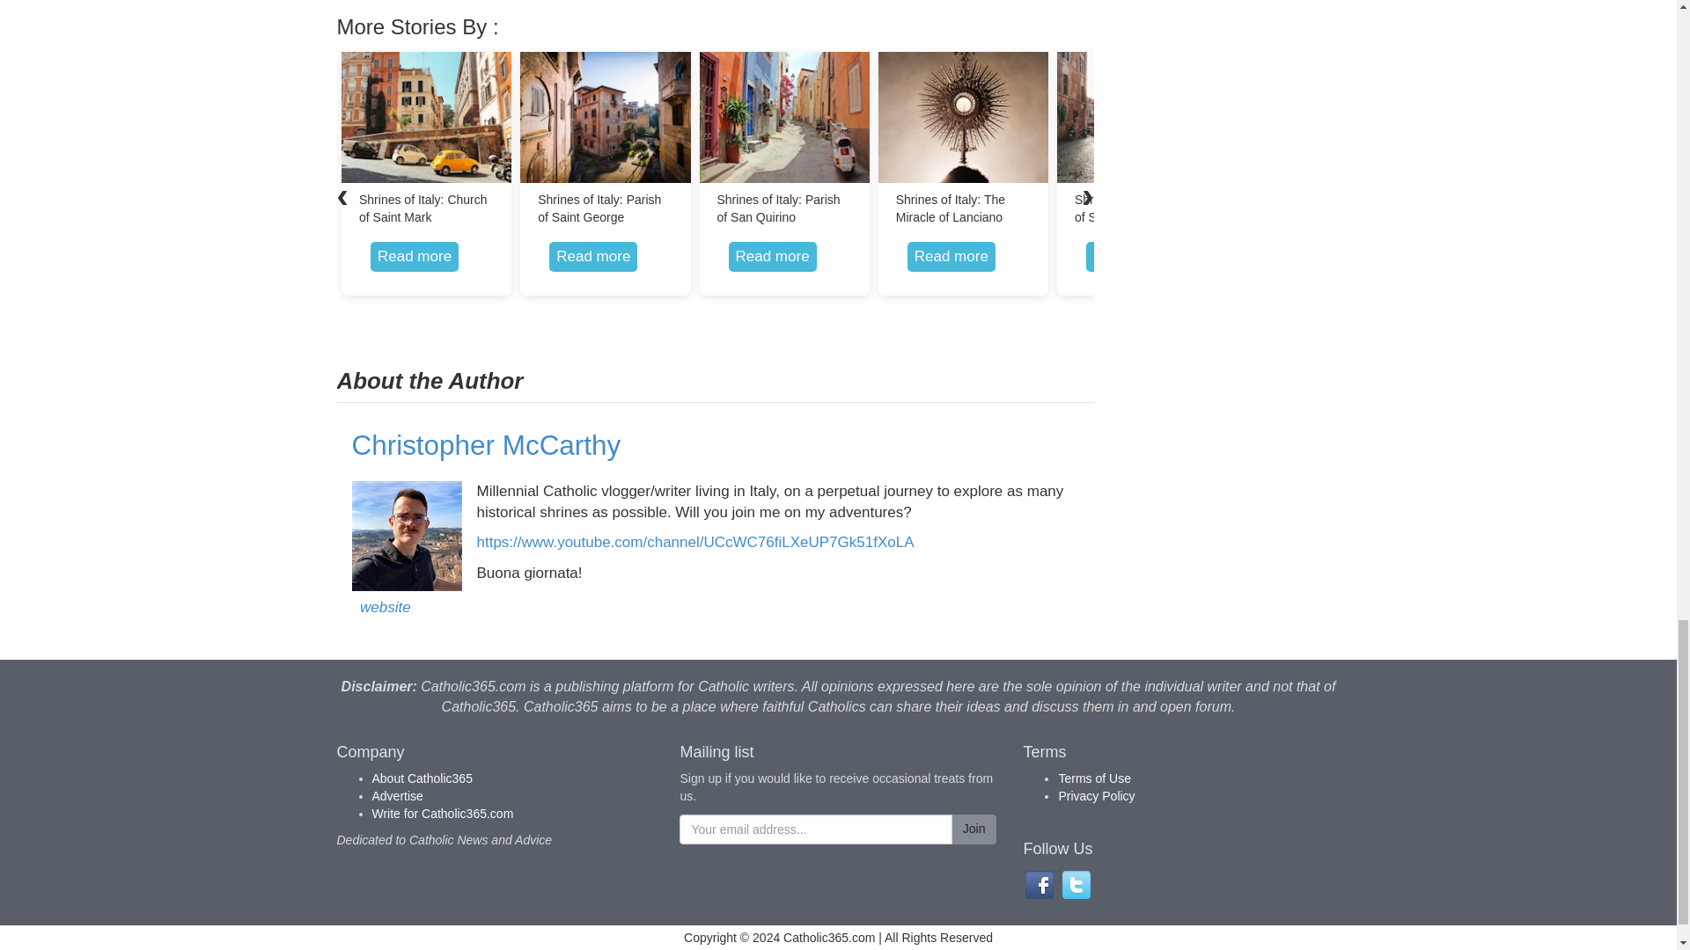 The width and height of the screenshot is (1690, 950). What do you see at coordinates (974, 829) in the screenshot?
I see `Join` at bounding box center [974, 829].